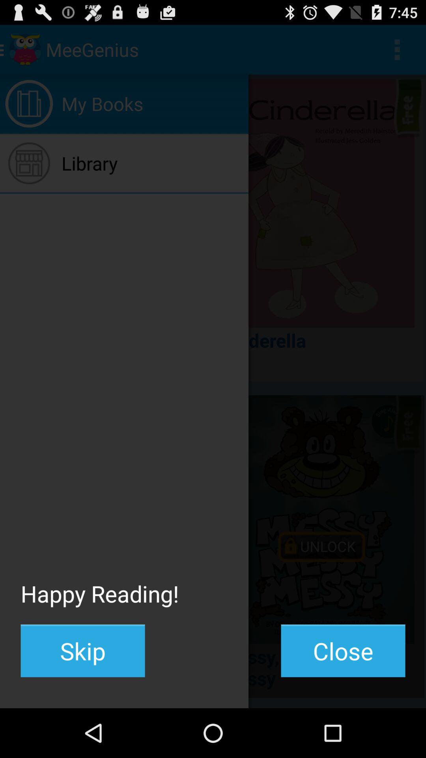 The height and width of the screenshot is (758, 426). Describe the element at coordinates (83, 651) in the screenshot. I see `jump until skip button` at that location.